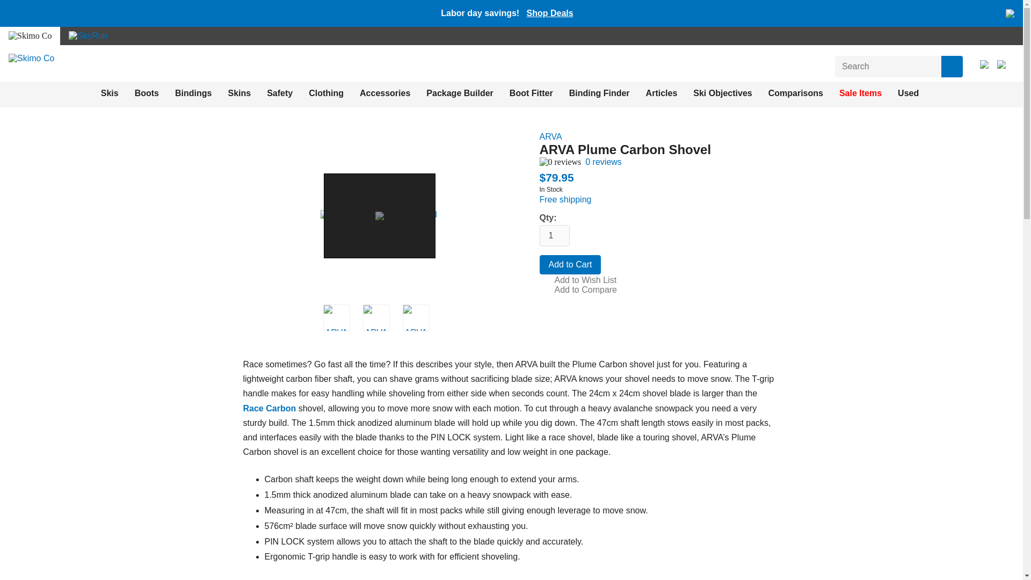 The height and width of the screenshot is (580, 1031). What do you see at coordinates (31, 58) in the screenshot?
I see `Skimo Co` at bounding box center [31, 58].